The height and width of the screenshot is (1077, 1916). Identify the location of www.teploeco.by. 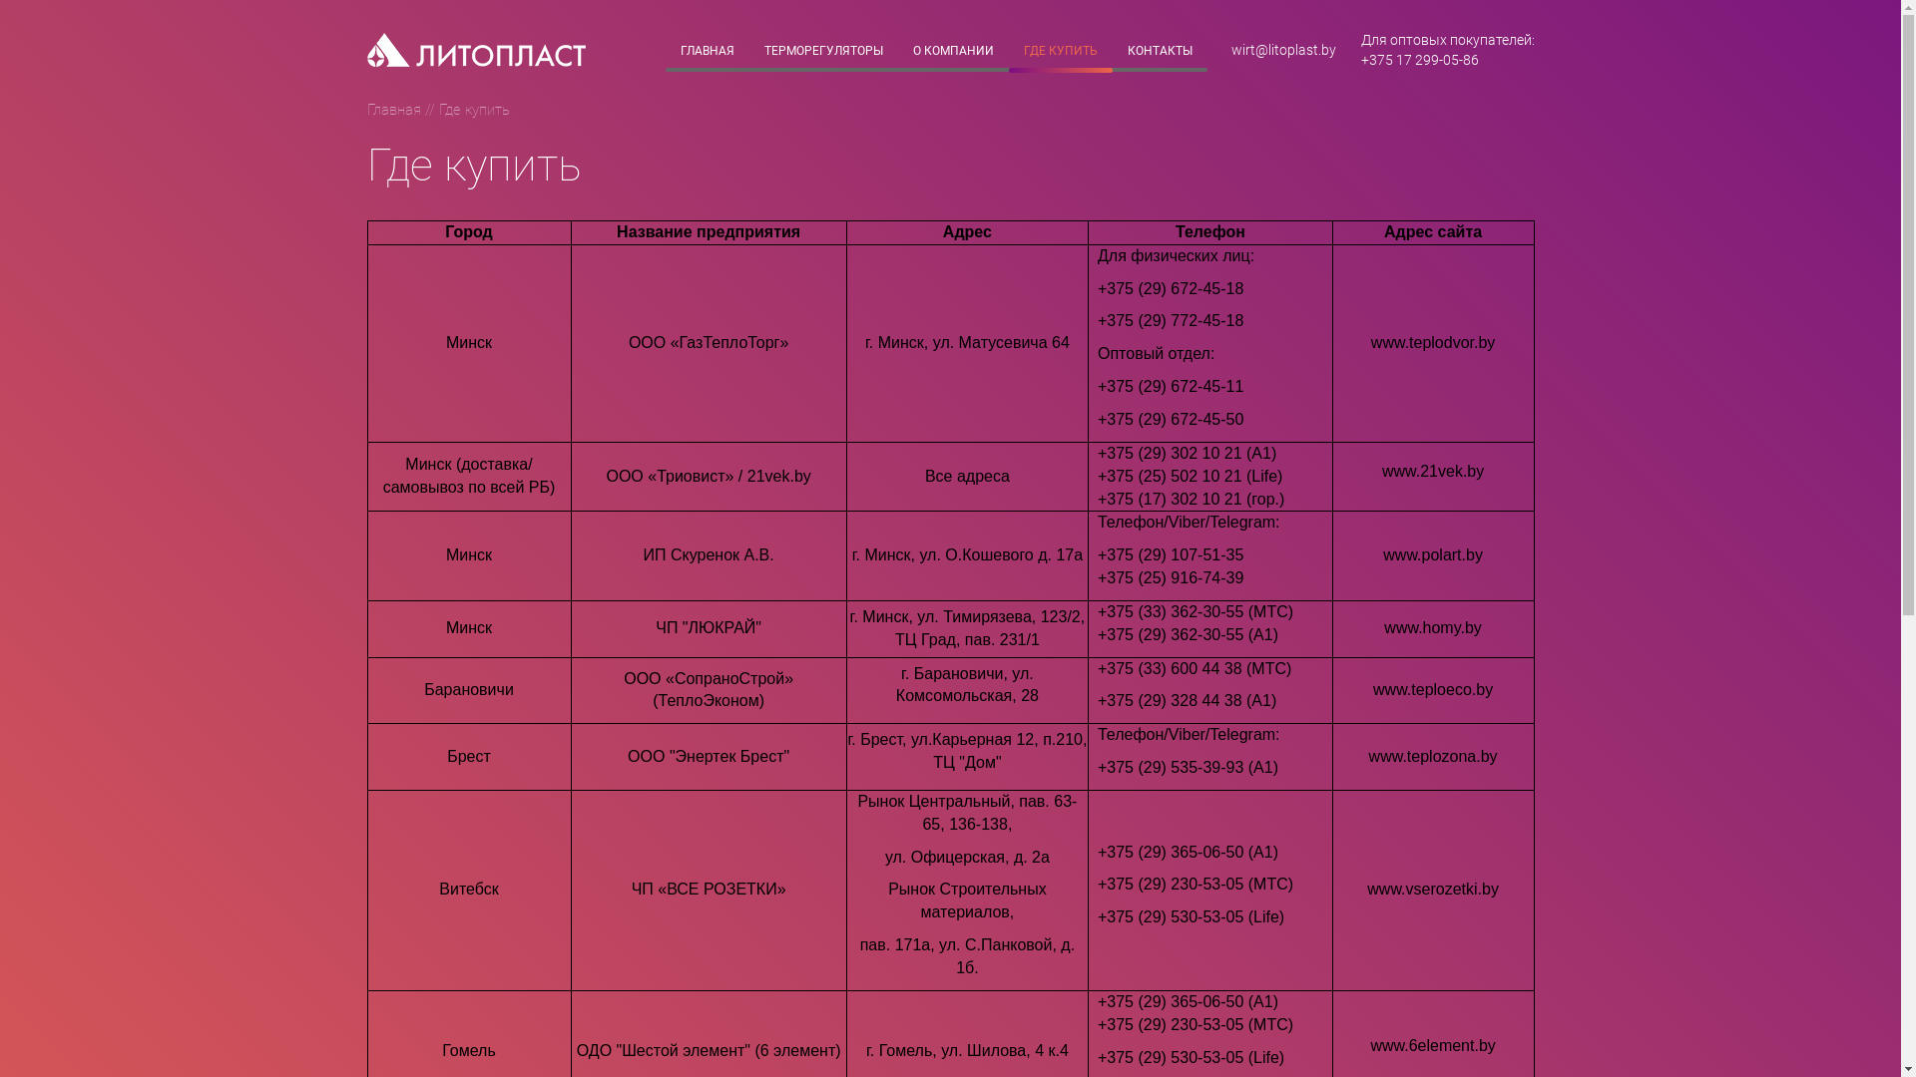
(1433, 690).